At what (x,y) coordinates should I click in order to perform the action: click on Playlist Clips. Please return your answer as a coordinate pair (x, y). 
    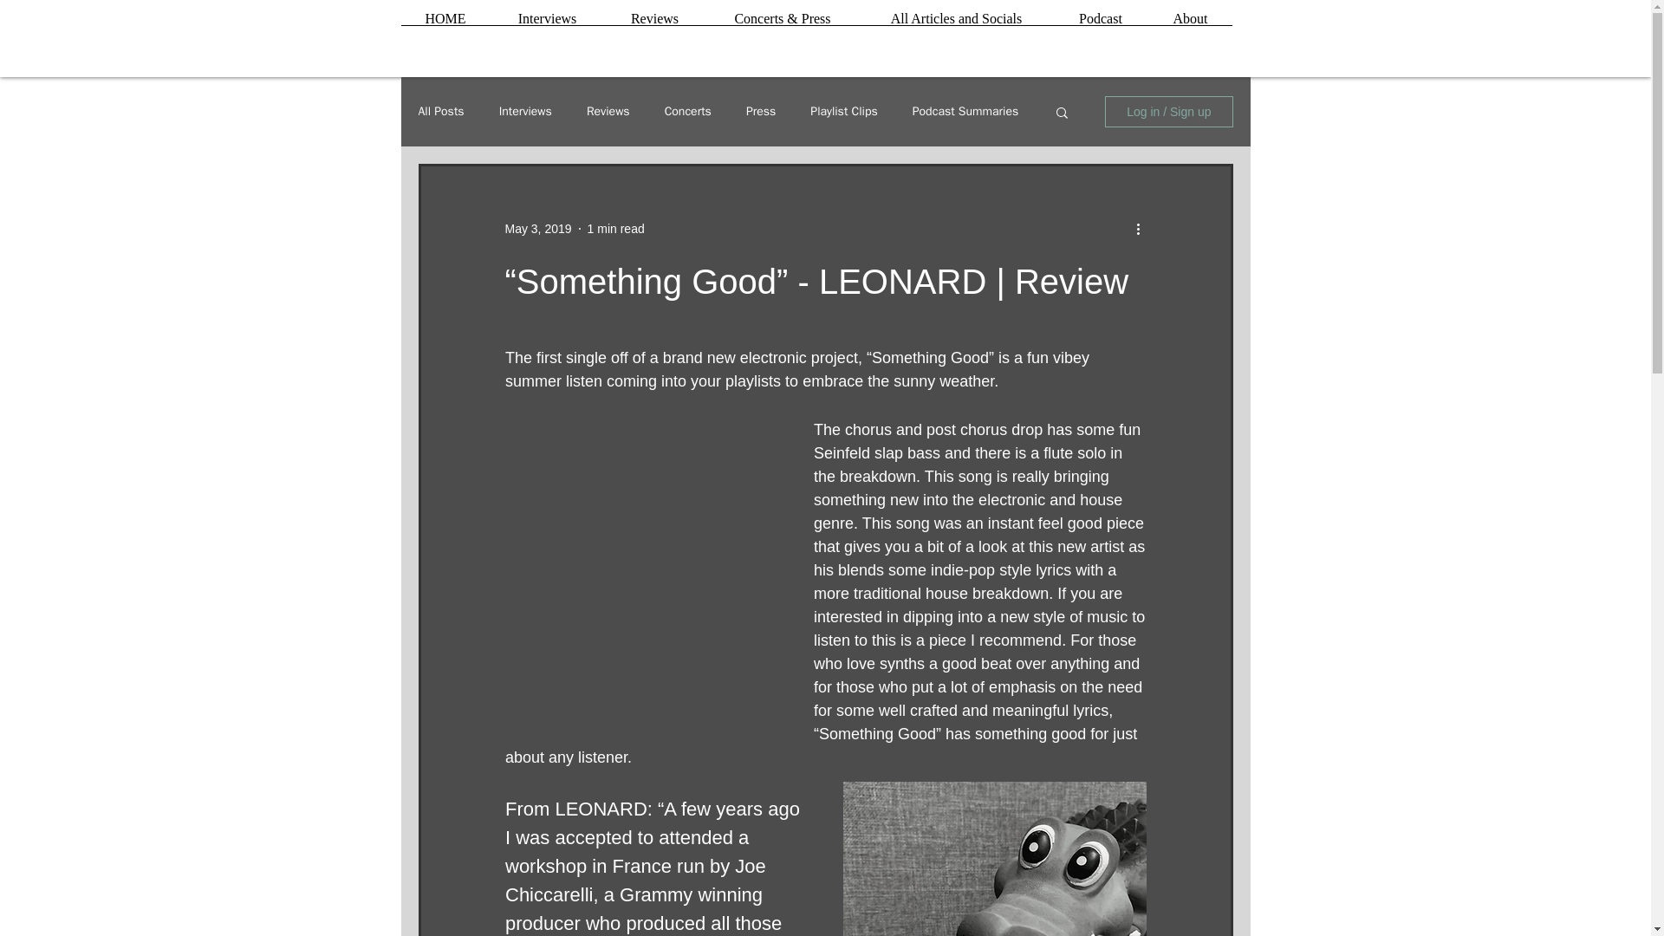
    Looking at the image, I should click on (843, 111).